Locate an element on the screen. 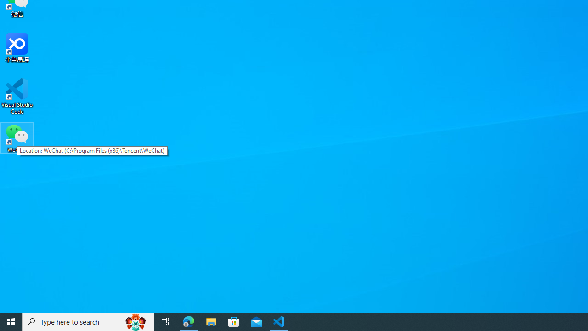 The width and height of the screenshot is (588, 331). Type here to search is located at coordinates (88, 322).